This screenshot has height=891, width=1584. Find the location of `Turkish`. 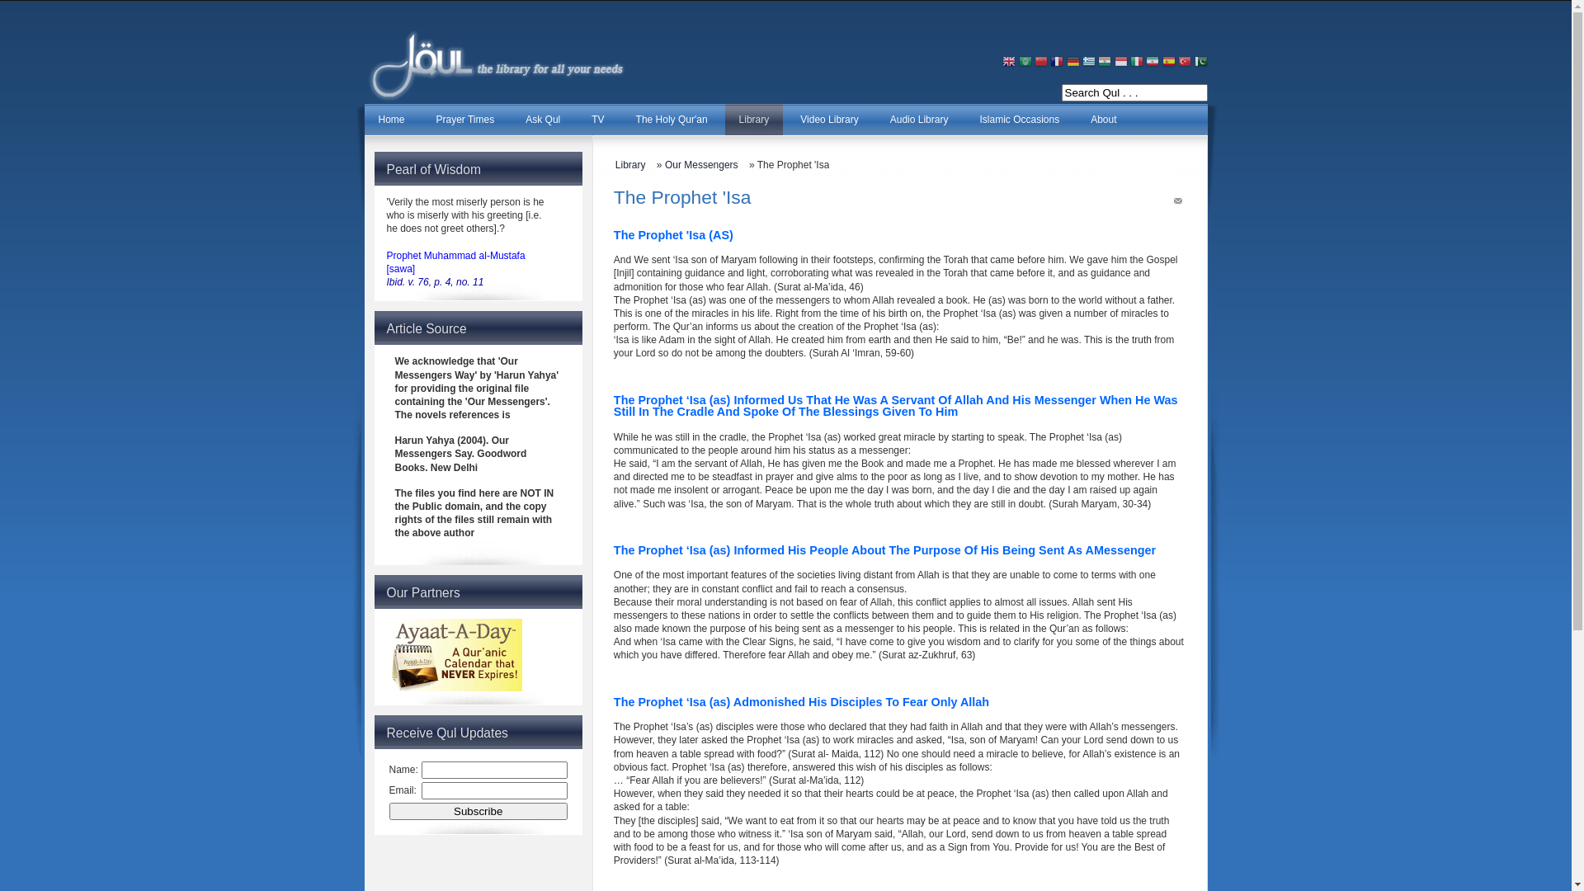

Turkish is located at coordinates (1185, 63).